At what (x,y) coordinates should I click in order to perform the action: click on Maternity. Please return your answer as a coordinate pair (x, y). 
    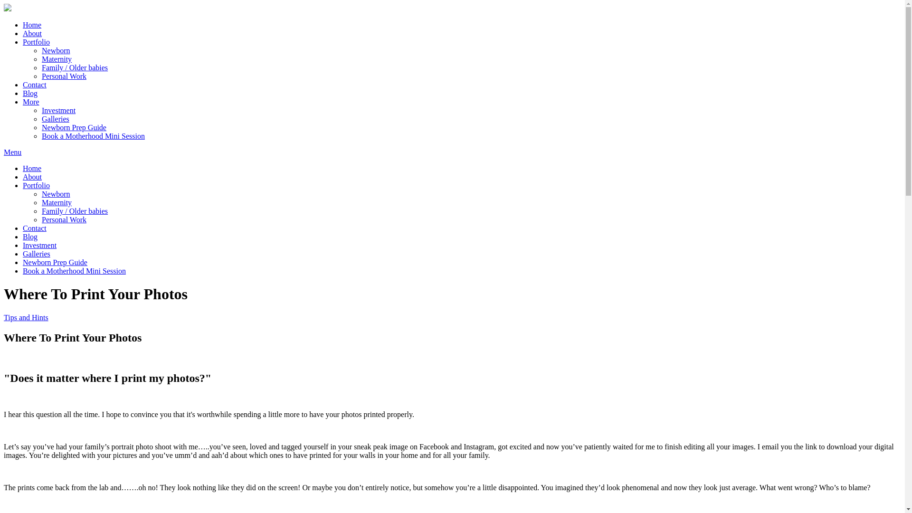
    Looking at the image, I should click on (57, 59).